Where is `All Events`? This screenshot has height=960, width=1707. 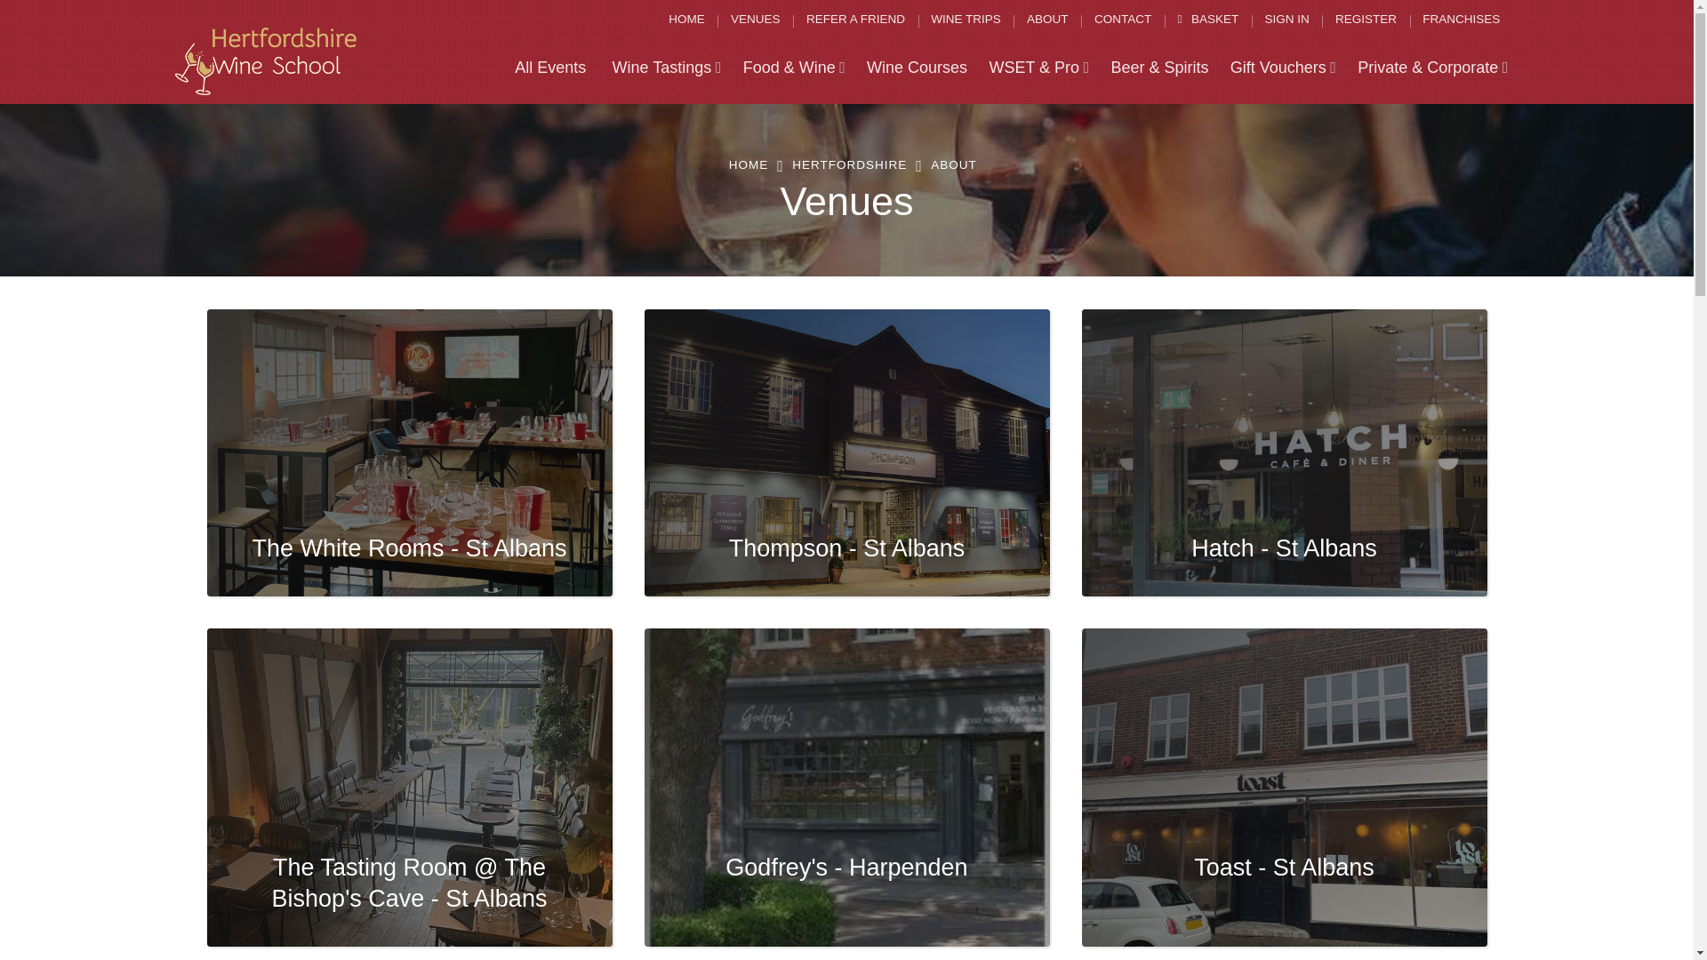
All Events is located at coordinates (549, 68).